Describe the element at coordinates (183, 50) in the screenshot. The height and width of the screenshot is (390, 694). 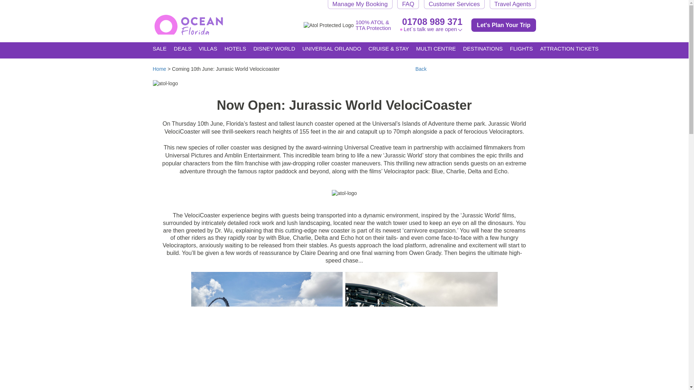
I see `DEALS` at that location.